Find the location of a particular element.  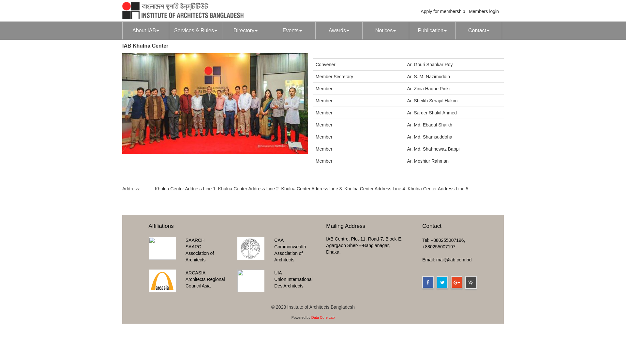

Services & Rules is located at coordinates (196, 31).